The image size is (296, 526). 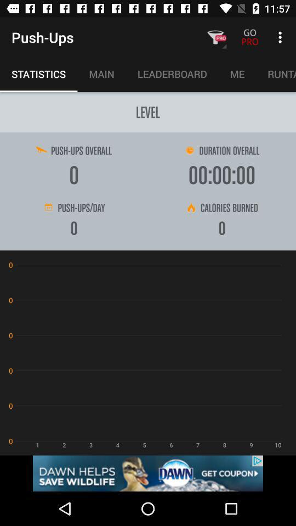 What do you see at coordinates (148, 473) in the screenshot?
I see `advert banner` at bounding box center [148, 473].